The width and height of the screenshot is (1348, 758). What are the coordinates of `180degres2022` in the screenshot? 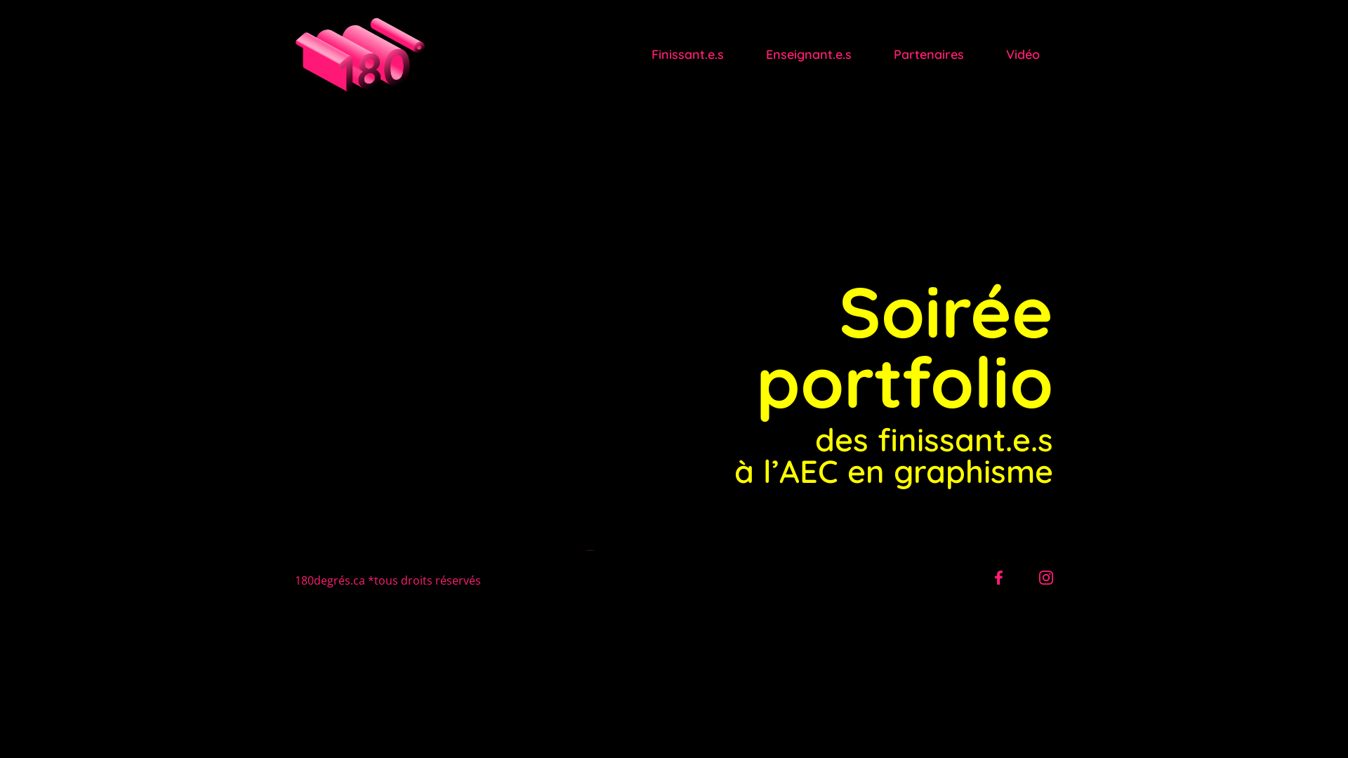 It's located at (1046, 580).